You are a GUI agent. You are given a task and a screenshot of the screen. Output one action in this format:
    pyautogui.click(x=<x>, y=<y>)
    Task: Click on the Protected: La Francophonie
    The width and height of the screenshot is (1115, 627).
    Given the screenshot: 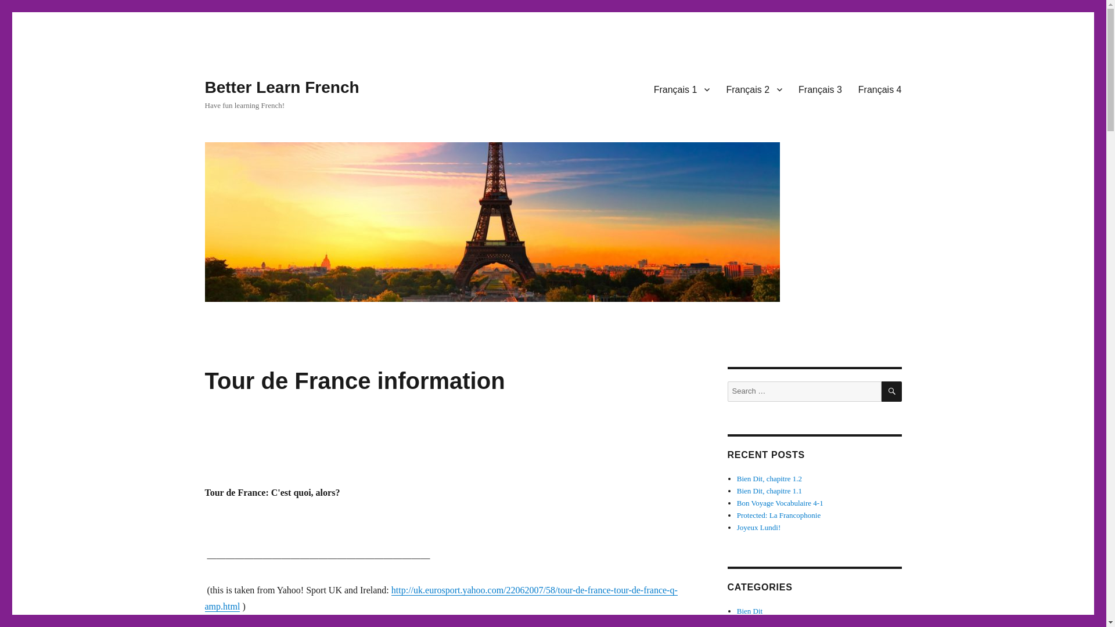 What is the action you would take?
    pyautogui.click(x=779, y=516)
    